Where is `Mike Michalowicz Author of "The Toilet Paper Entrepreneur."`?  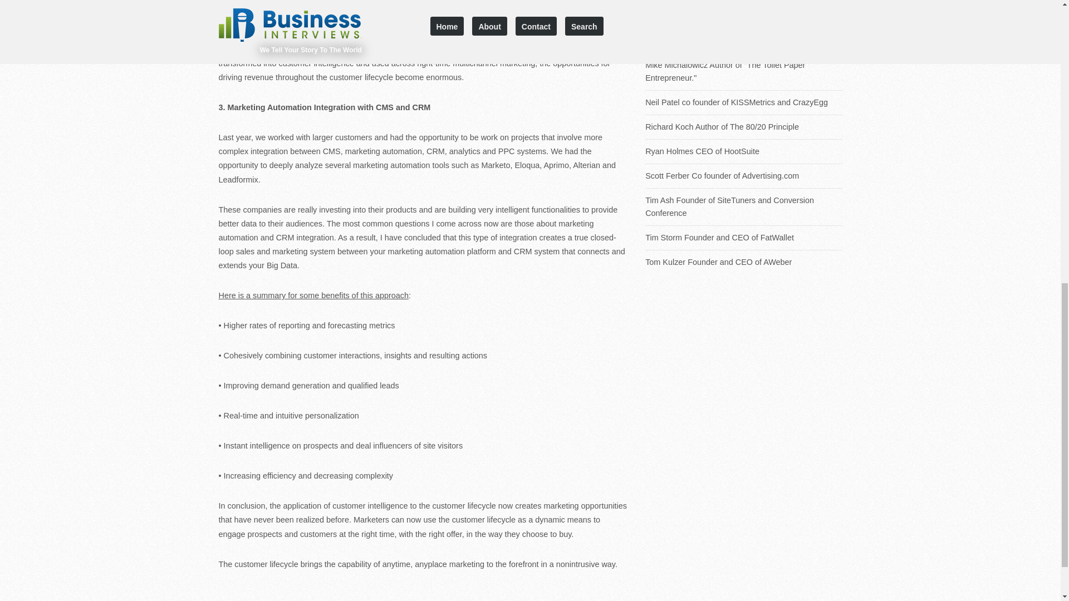 Mike Michalowicz Author of "The Toilet Paper Entrepreneur." is located at coordinates (744, 71).